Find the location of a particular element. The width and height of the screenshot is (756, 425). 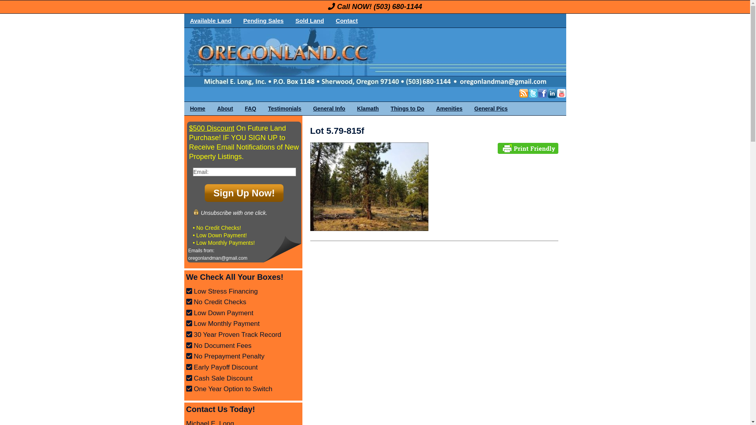

General Info is located at coordinates (329, 109).